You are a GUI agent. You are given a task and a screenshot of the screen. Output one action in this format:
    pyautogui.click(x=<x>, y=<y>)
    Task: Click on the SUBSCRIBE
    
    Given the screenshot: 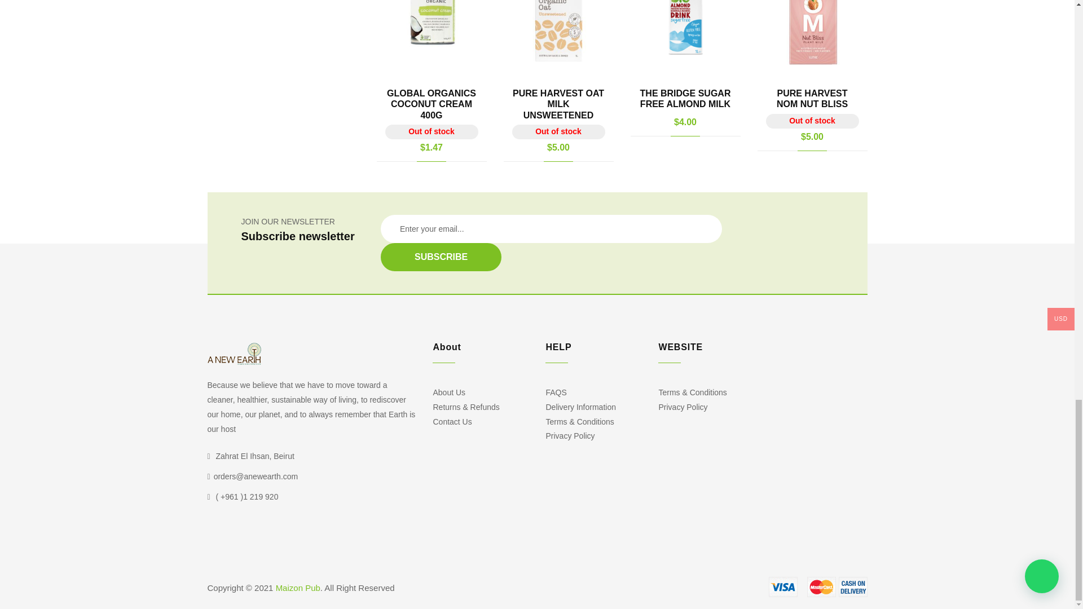 What is the action you would take?
    pyautogui.click(x=441, y=257)
    